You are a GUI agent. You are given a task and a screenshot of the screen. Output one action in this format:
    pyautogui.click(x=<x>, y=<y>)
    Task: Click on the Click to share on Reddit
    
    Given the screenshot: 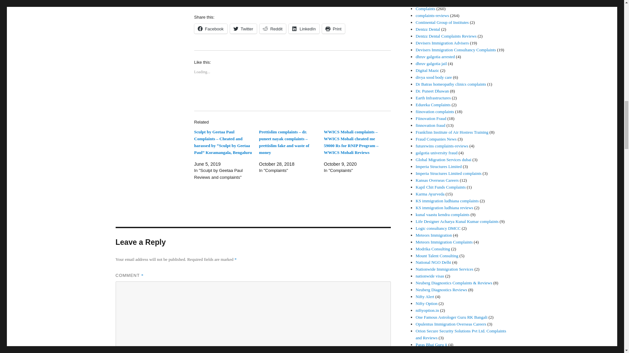 What is the action you would take?
    pyautogui.click(x=273, y=29)
    